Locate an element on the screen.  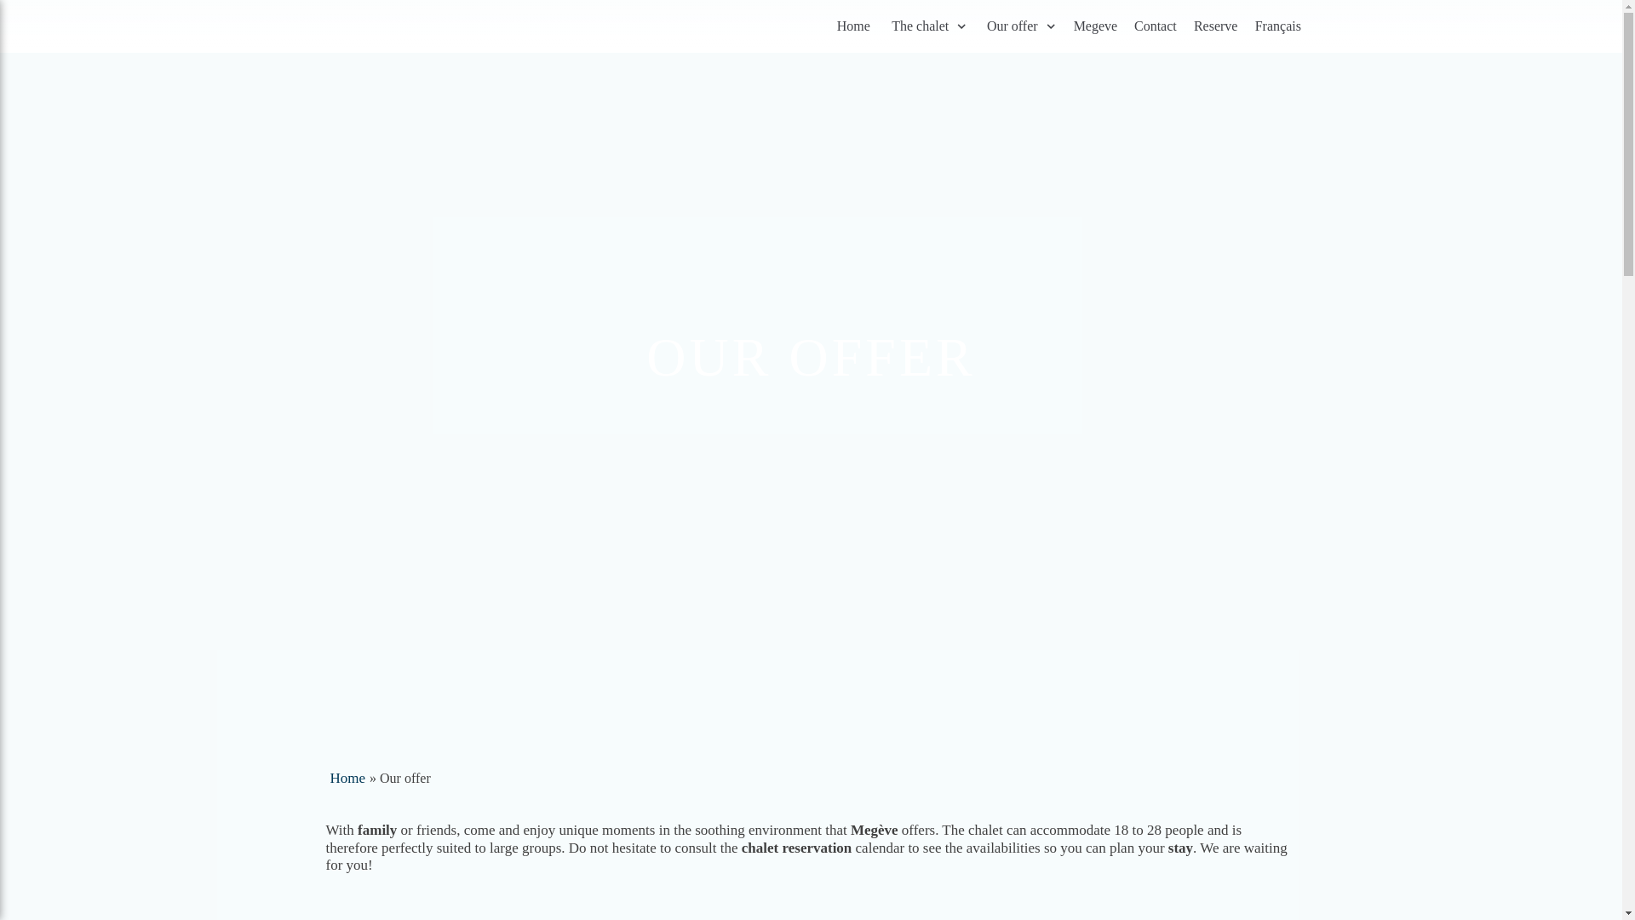
Our offer is located at coordinates (1015, 26).